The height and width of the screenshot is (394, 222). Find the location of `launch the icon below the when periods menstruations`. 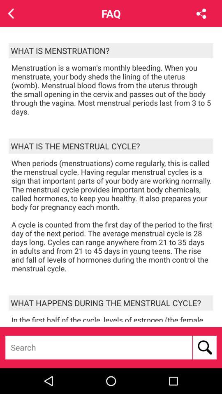

launch the icon below the when periods menstruations is located at coordinates (111, 303).